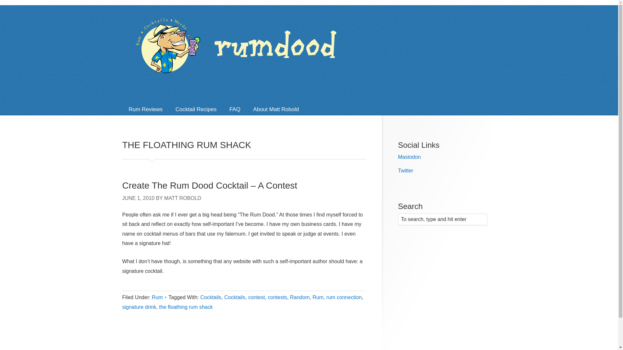 The width and height of the screenshot is (623, 350). I want to click on Mastodon, so click(409, 157).